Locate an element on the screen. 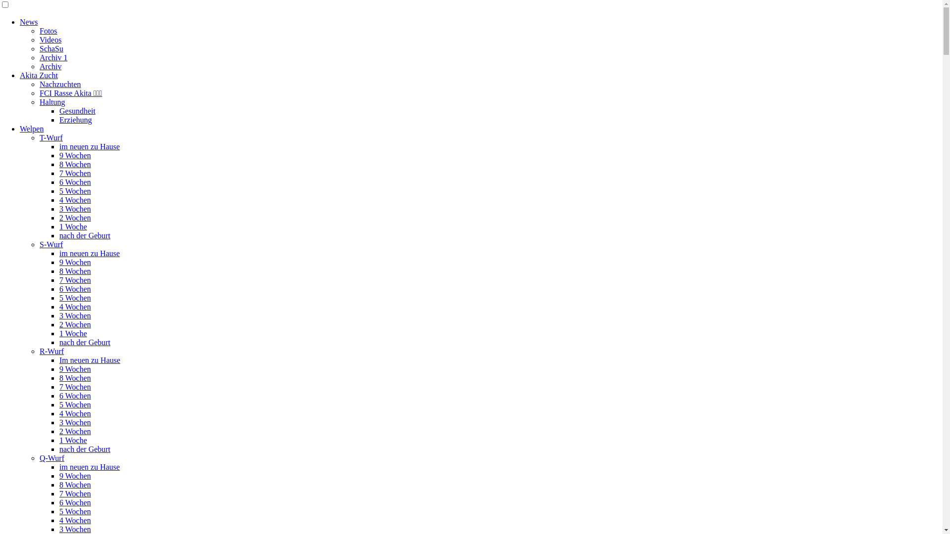 This screenshot has width=950, height=534. 8 Wochen is located at coordinates (75, 271).